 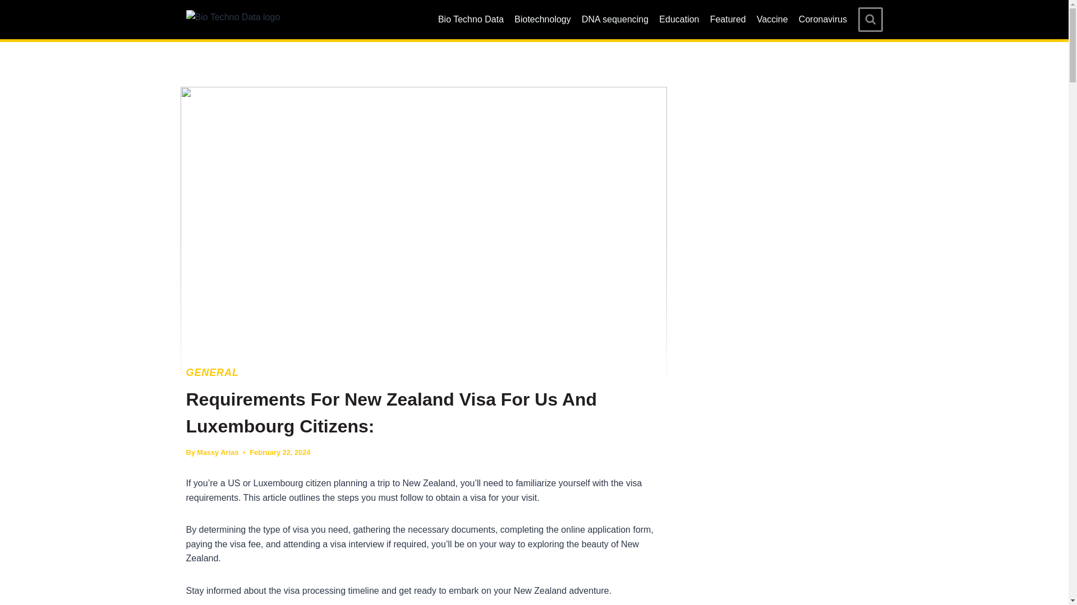 I want to click on Biotechnology, so click(x=543, y=20).